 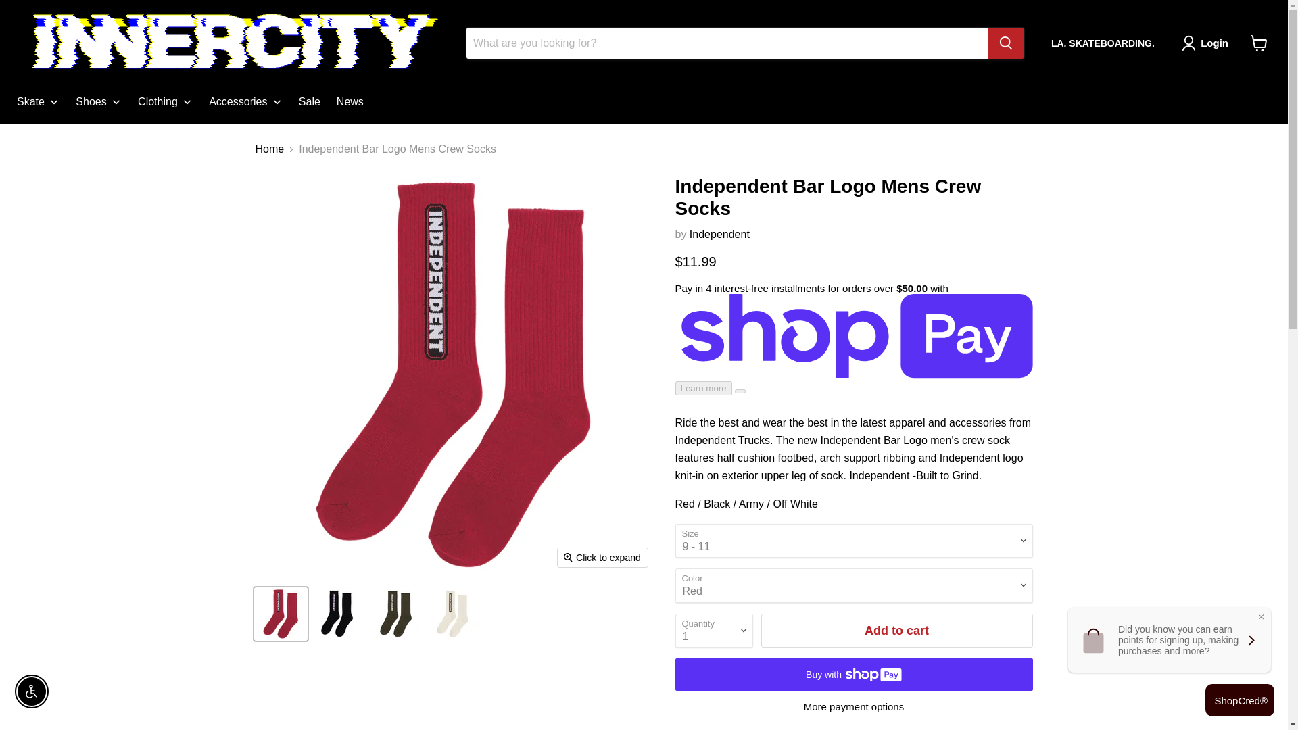 What do you see at coordinates (1259, 43) in the screenshot?
I see `View cart` at bounding box center [1259, 43].